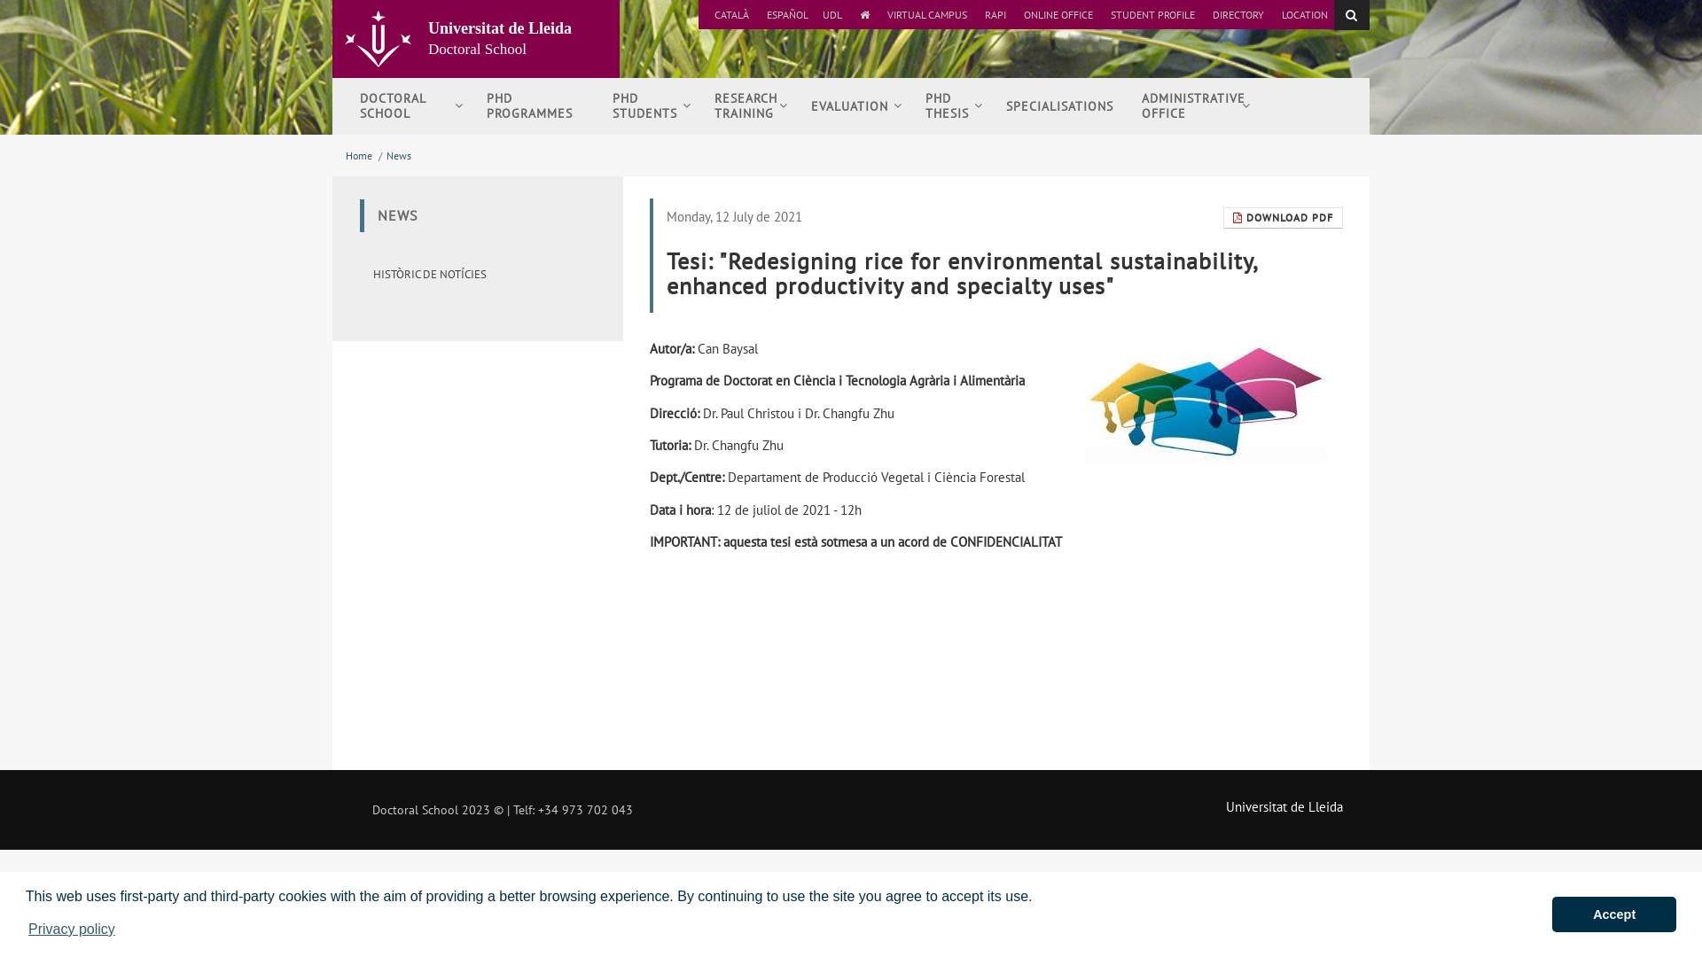 This screenshot has width=1702, height=957. I want to click on PHD PROGRAMMES, so click(535, 106).